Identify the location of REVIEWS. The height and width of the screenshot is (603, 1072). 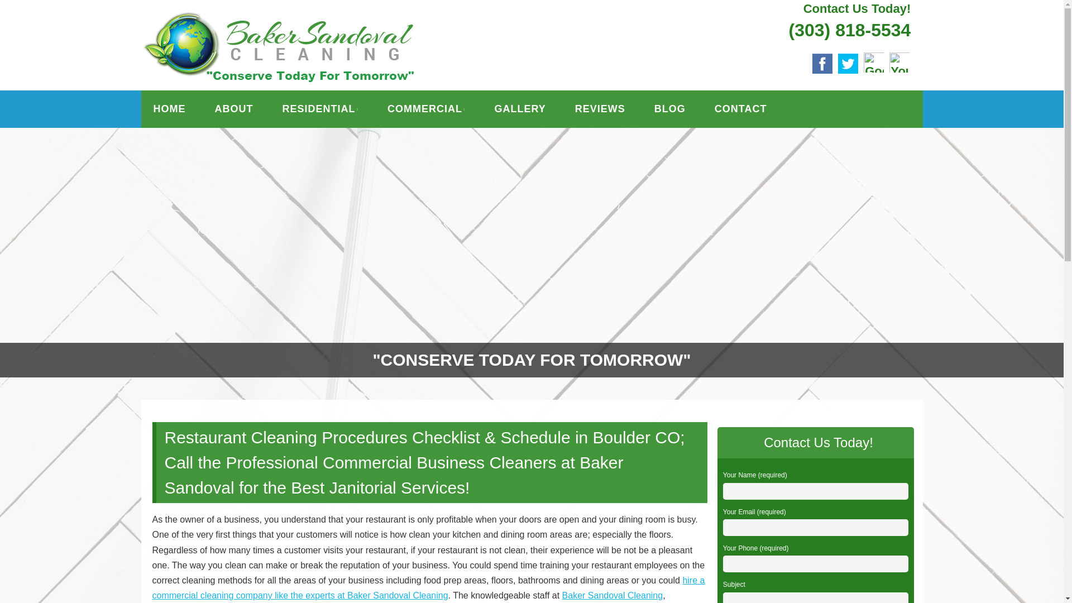
(600, 109).